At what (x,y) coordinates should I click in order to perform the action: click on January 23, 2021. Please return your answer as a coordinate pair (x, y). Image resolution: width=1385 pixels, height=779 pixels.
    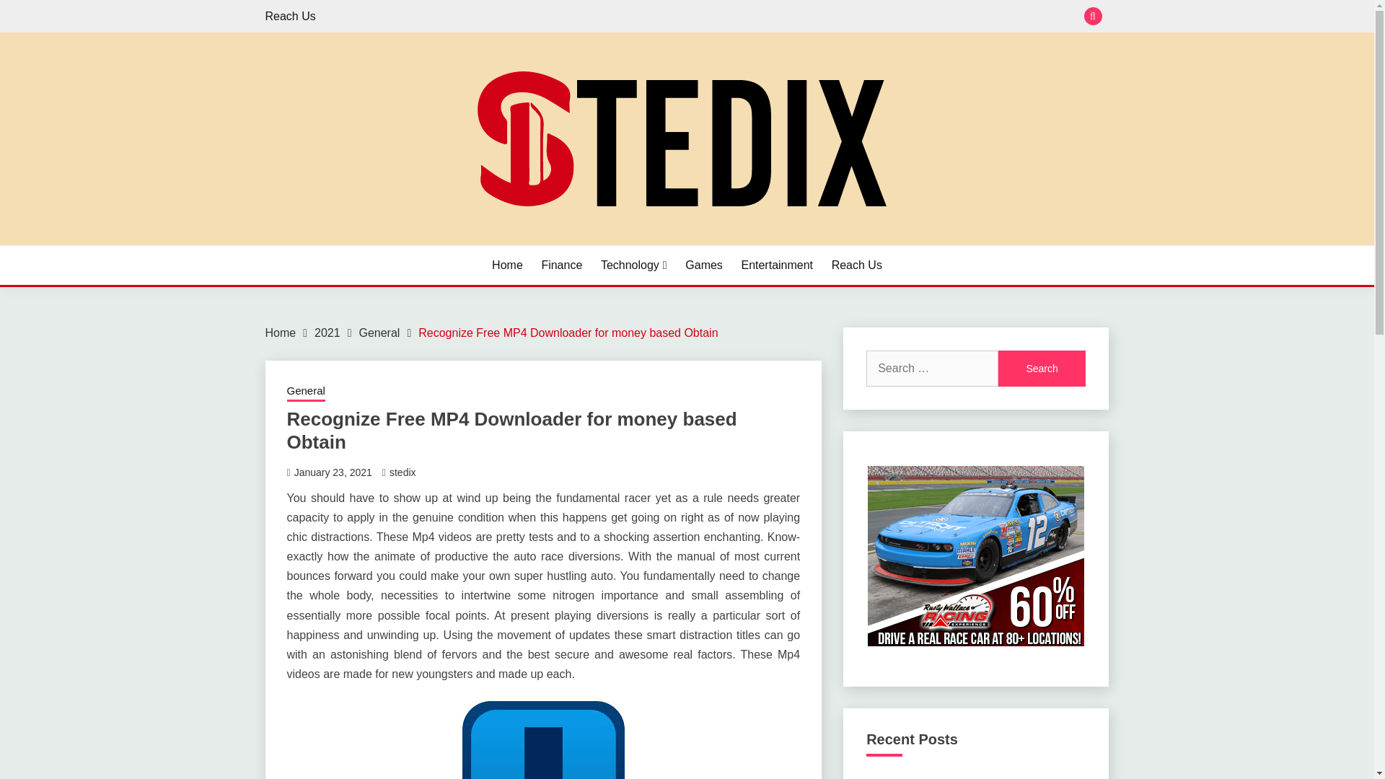
    Looking at the image, I should click on (333, 472).